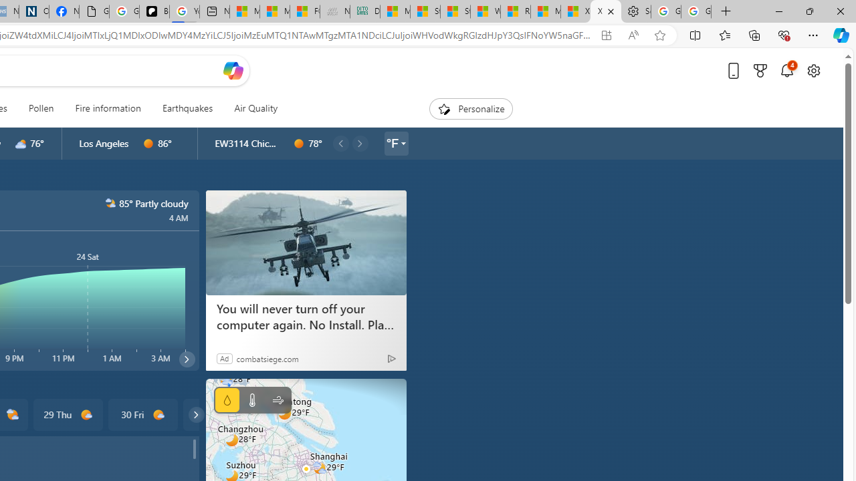 The height and width of the screenshot is (481, 856). What do you see at coordinates (251, 400) in the screenshot?
I see `Temperature` at bounding box center [251, 400].